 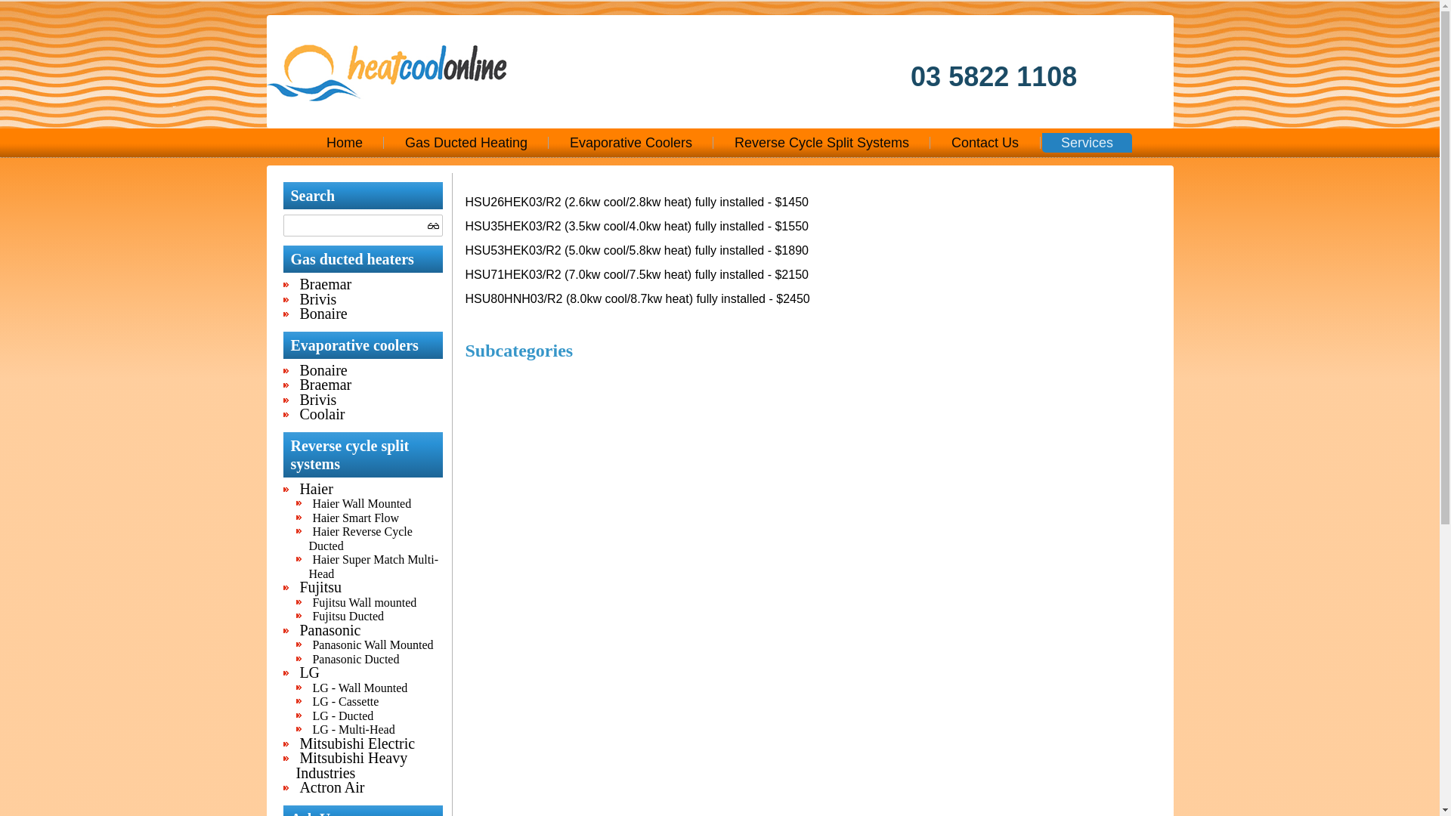 What do you see at coordinates (631, 143) in the screenshot?
I see `Evaporative Coolers` at bounding box center [631, 143].